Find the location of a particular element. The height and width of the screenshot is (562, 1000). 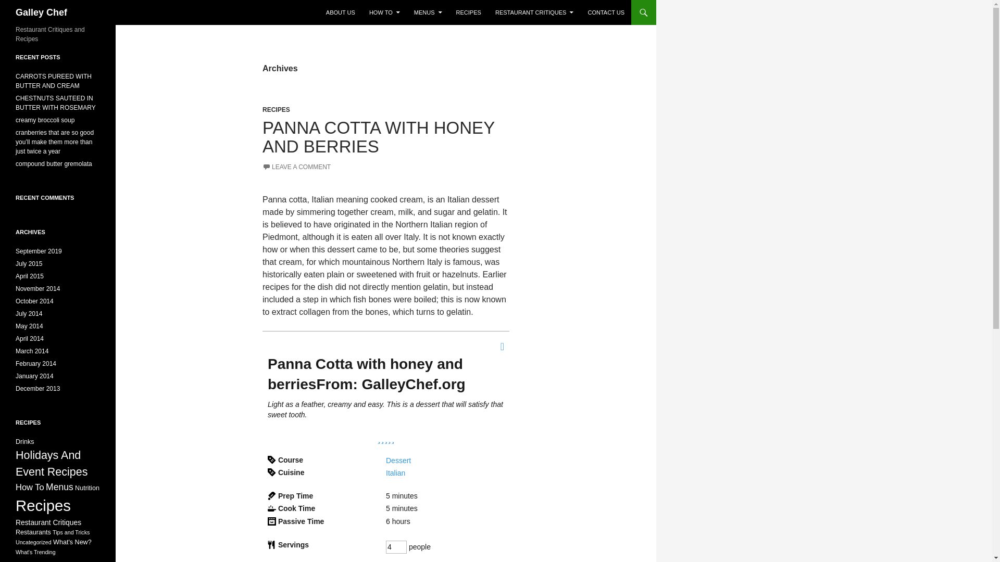

Italian is located at coordinates (395, 472).